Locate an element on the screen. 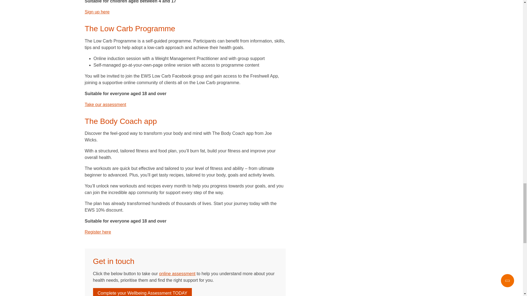  online assessment is located at coordinates (177, 274).